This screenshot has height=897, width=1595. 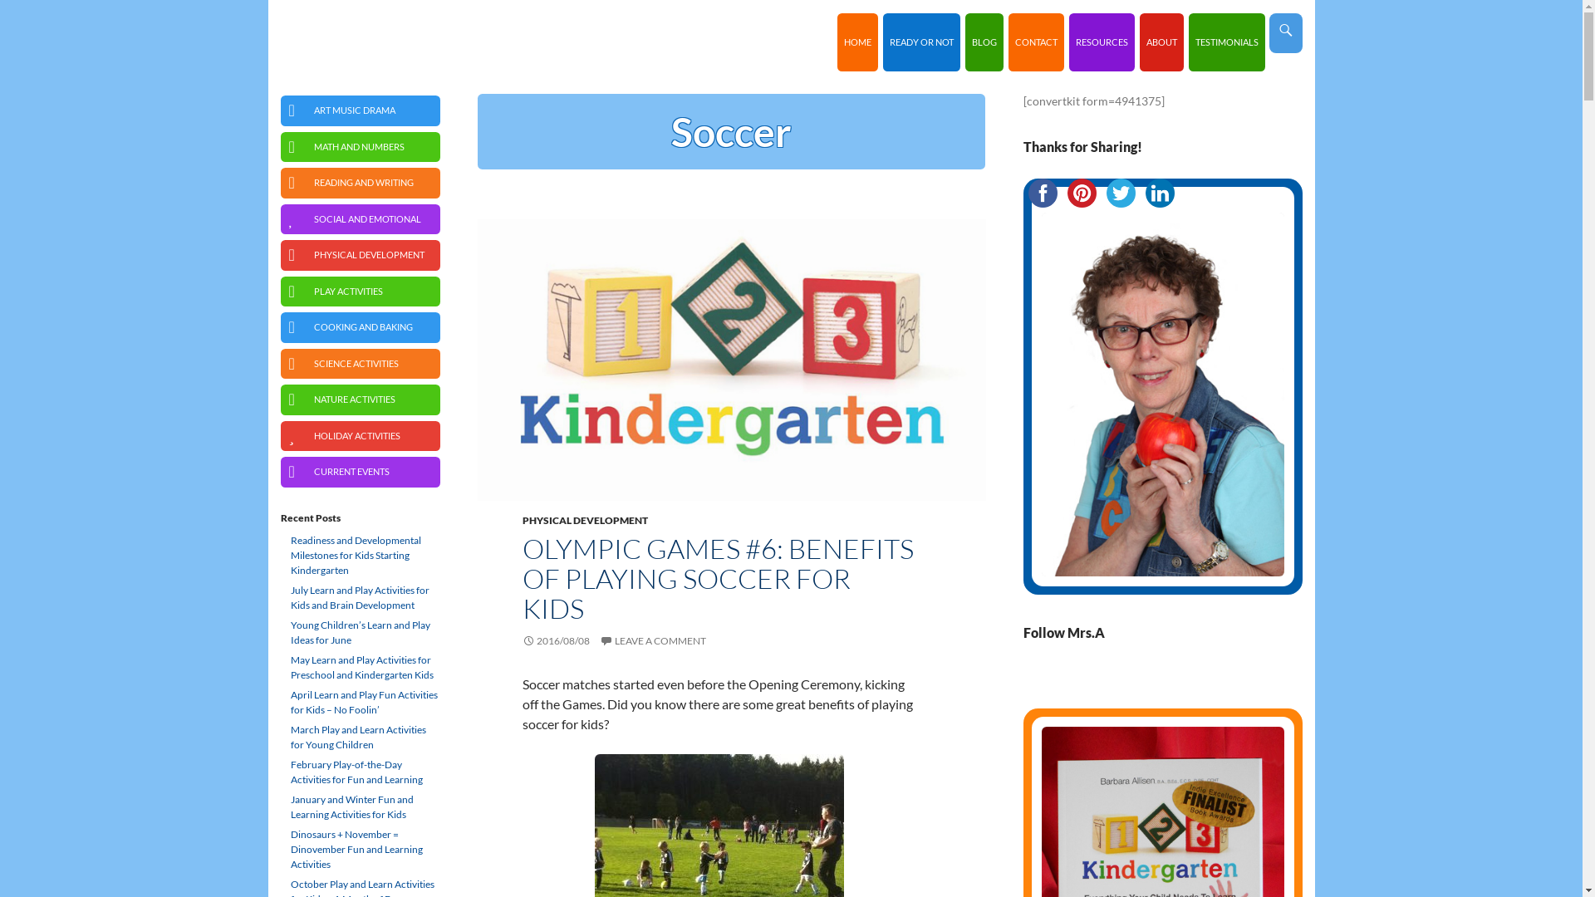 I want to click on linkedin, so click(x=1155, y=681).